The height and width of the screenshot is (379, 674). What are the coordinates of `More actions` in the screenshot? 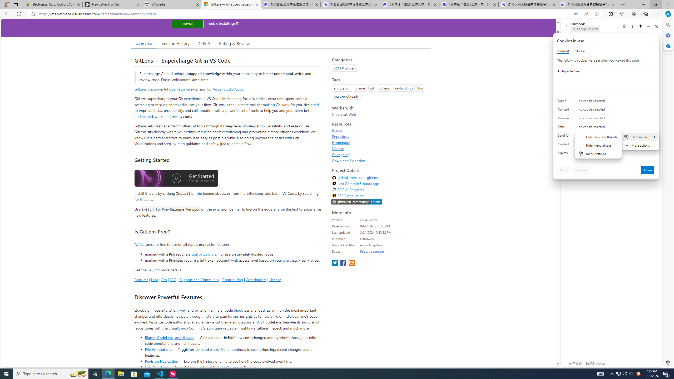 It's located at (640, 145).